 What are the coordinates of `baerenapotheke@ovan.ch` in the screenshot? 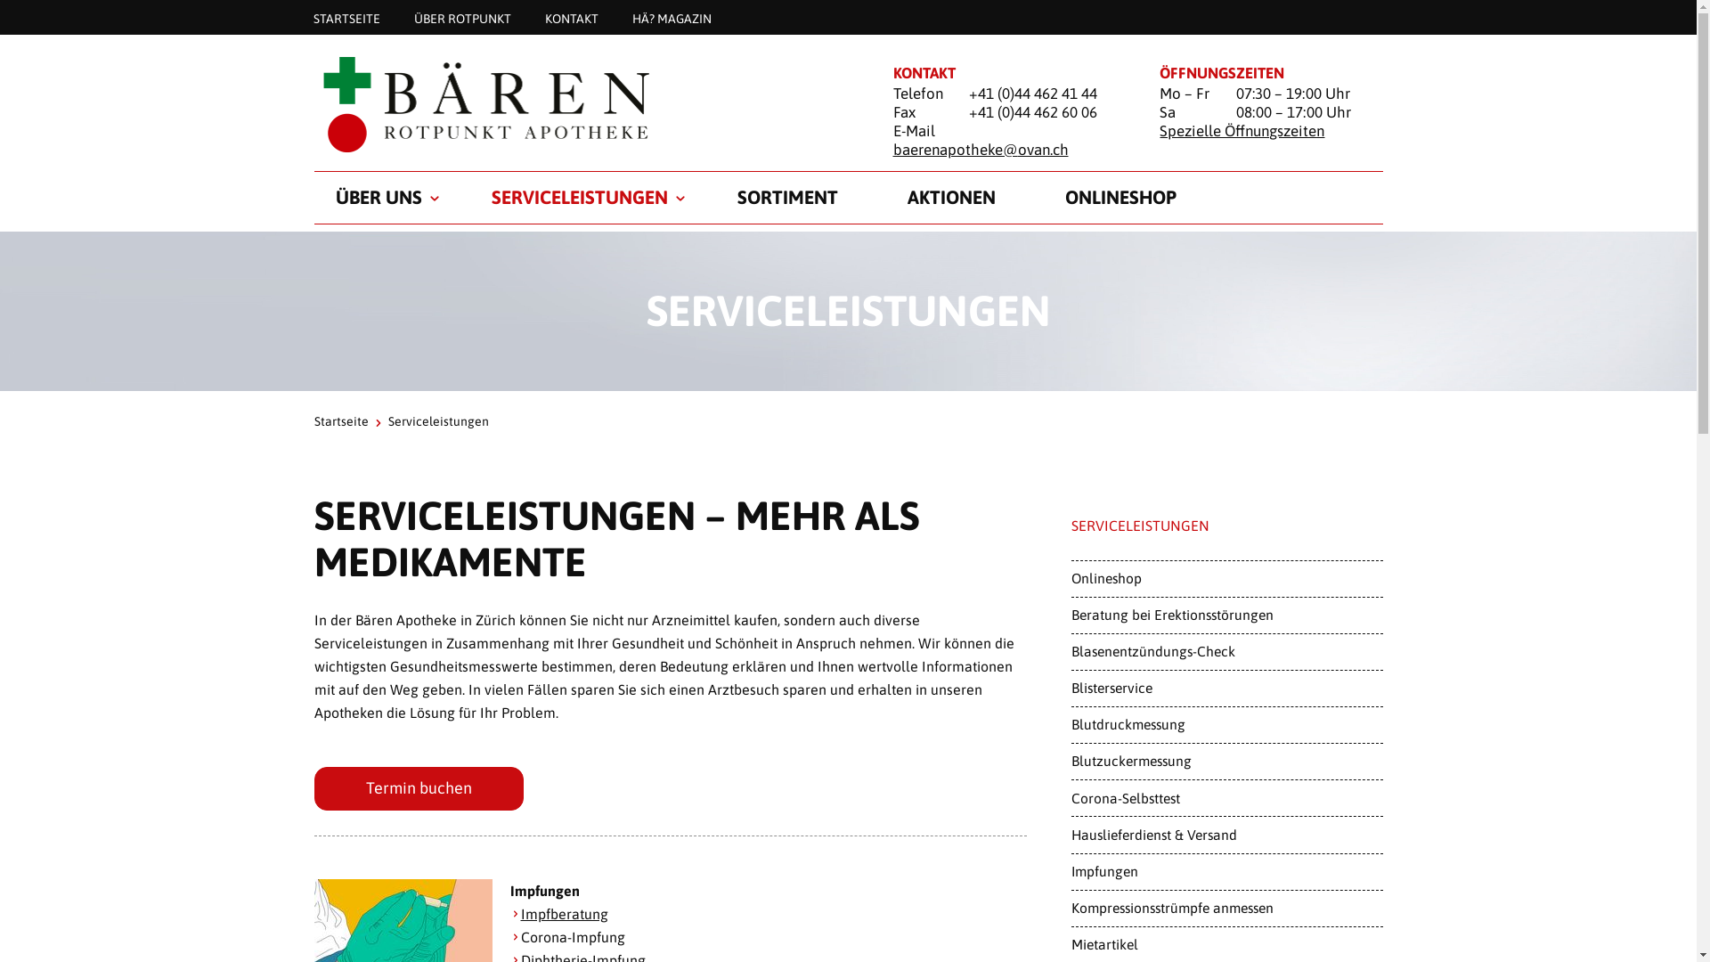 It's located at (980, 150).